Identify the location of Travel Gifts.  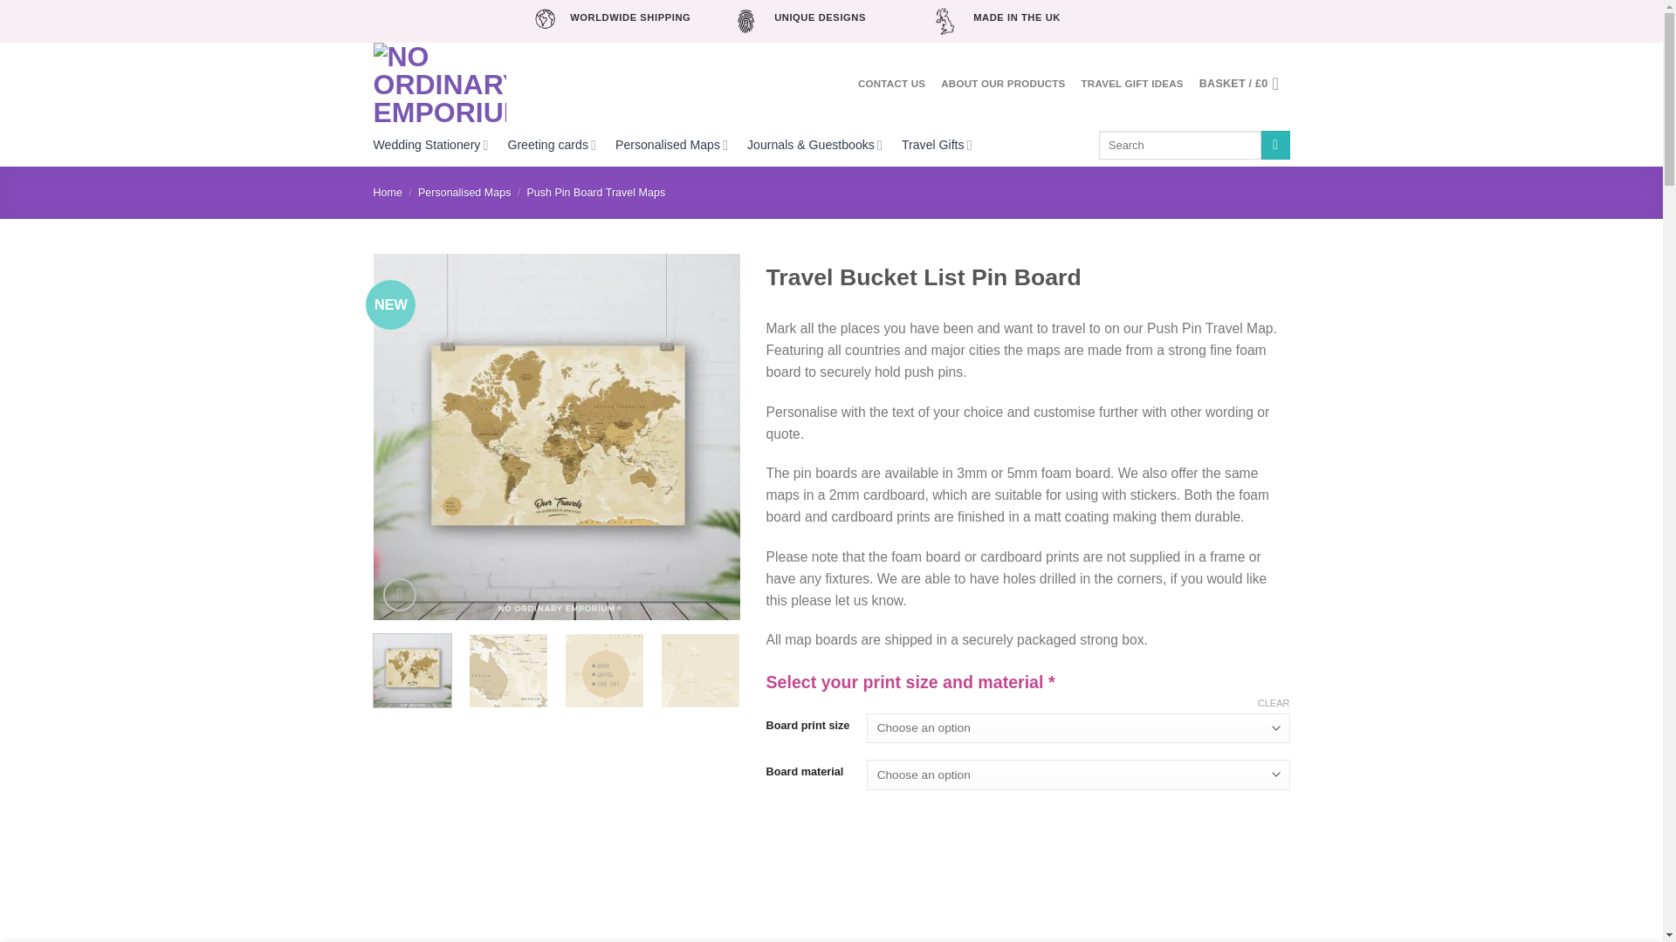
(936, 145).